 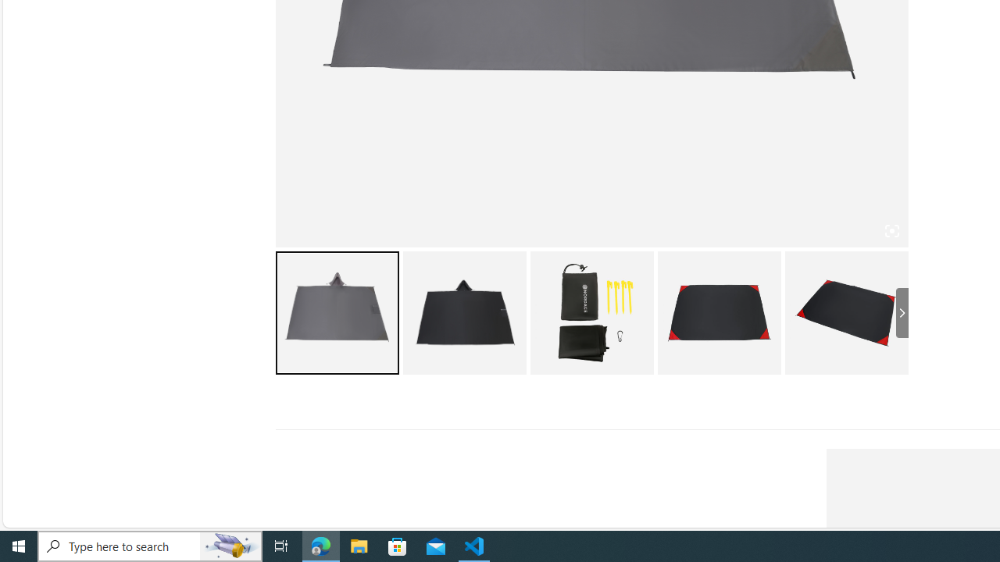 I want to click on Class: iconic-woothumbs-fullscreen, so click(x=891, y=231).